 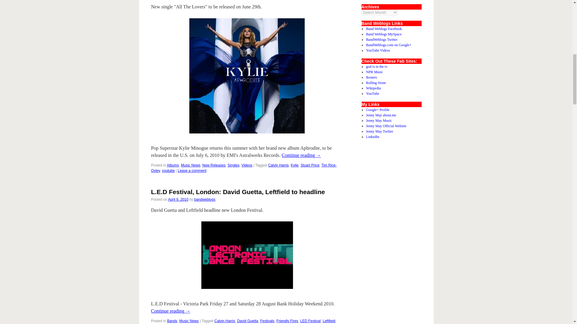 I want to click on Singles, so click(x=233, y=165).